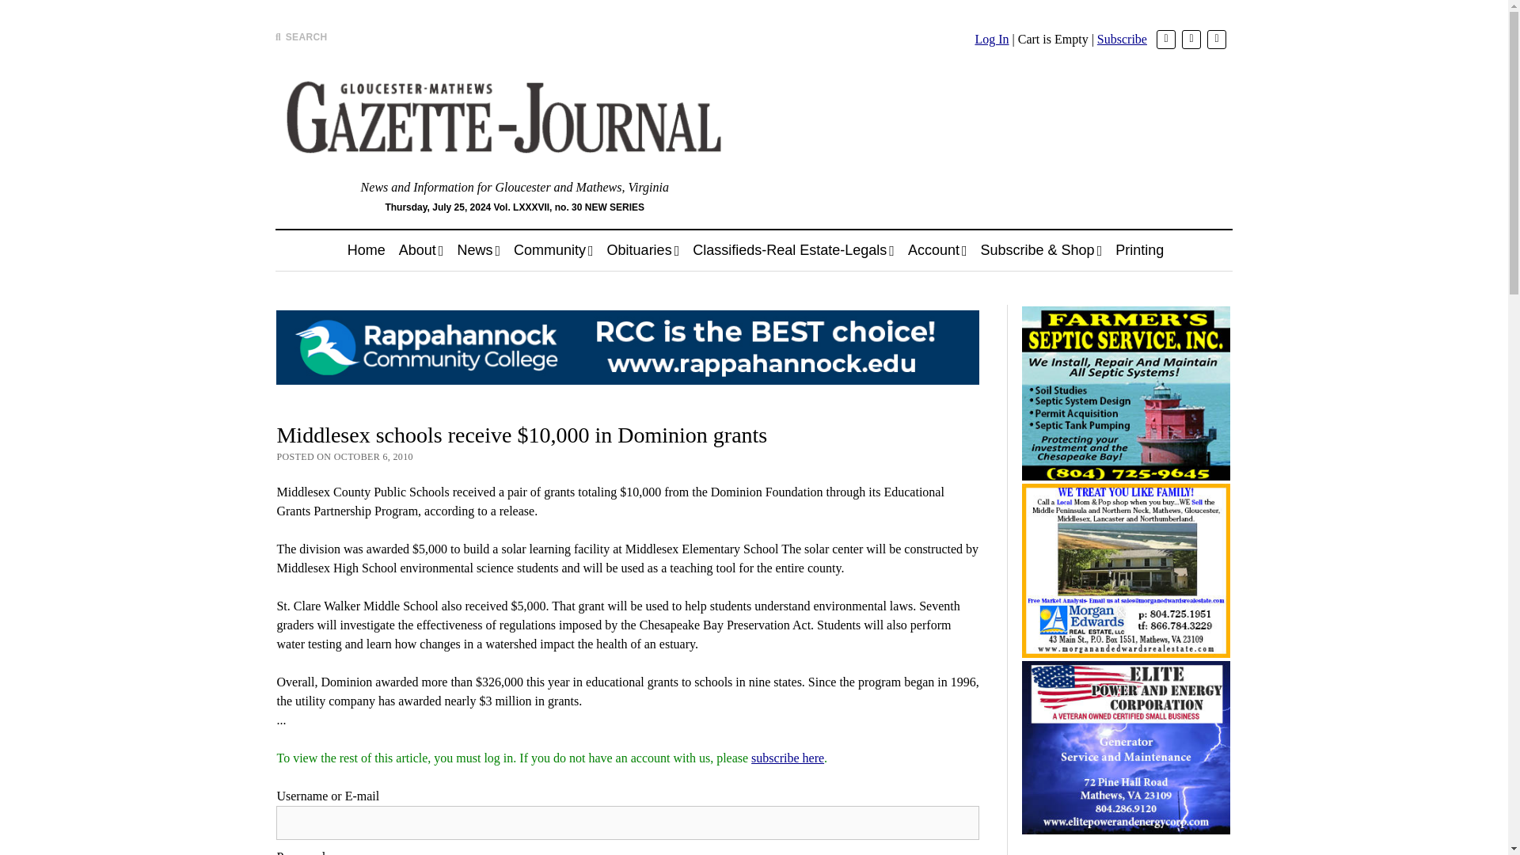  What do you see at coordinates (301, 36) in the screenshot?
I see `SEARCH` at bounding box center [301, 36].